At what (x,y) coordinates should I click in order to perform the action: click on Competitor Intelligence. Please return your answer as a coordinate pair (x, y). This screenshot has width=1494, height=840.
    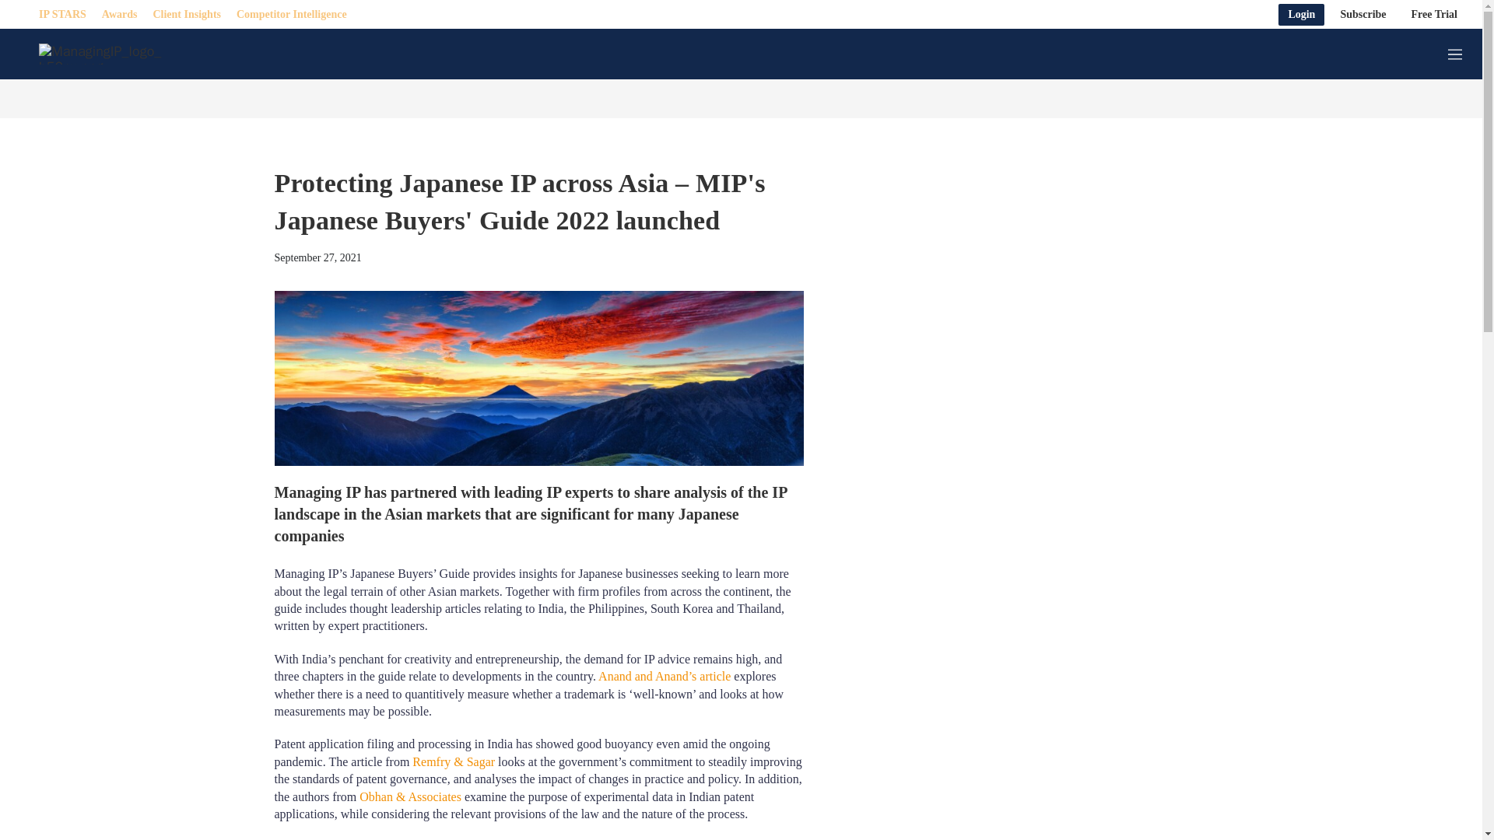
    Looking at the image, I should click on (291, 14).